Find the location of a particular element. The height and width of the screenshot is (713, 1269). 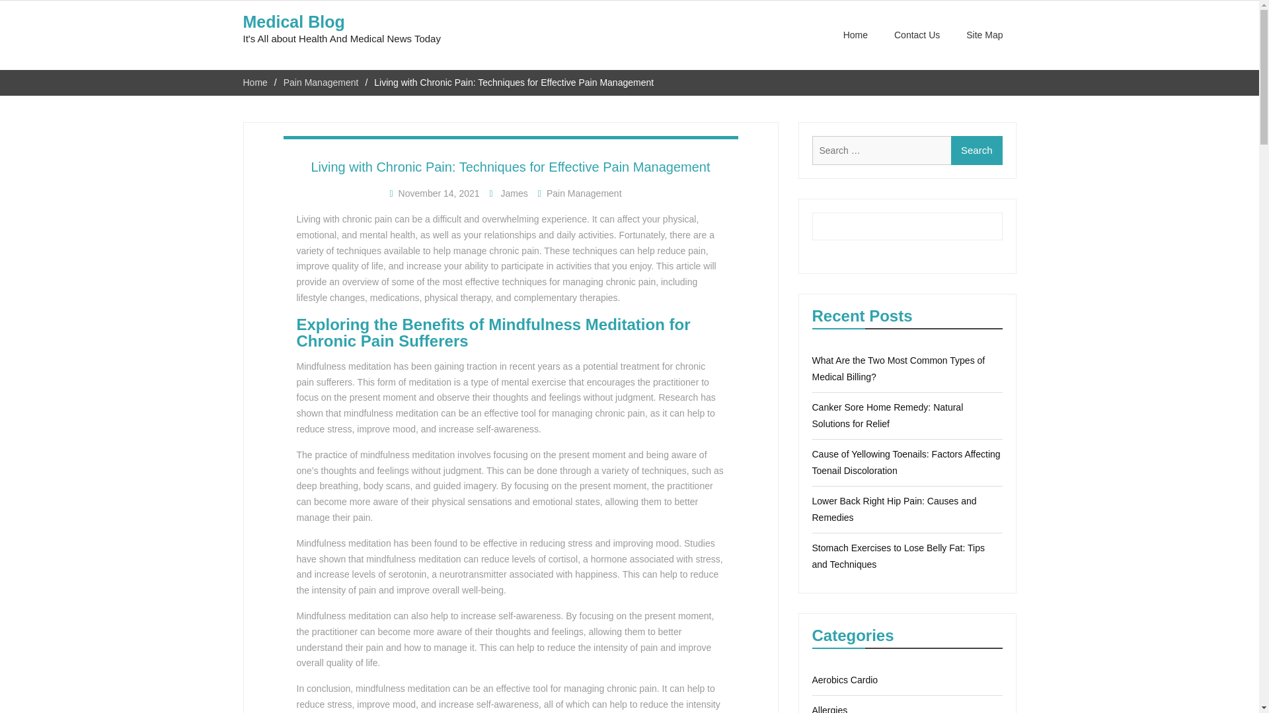

Medical Blog is located at coordinates (294, 22).